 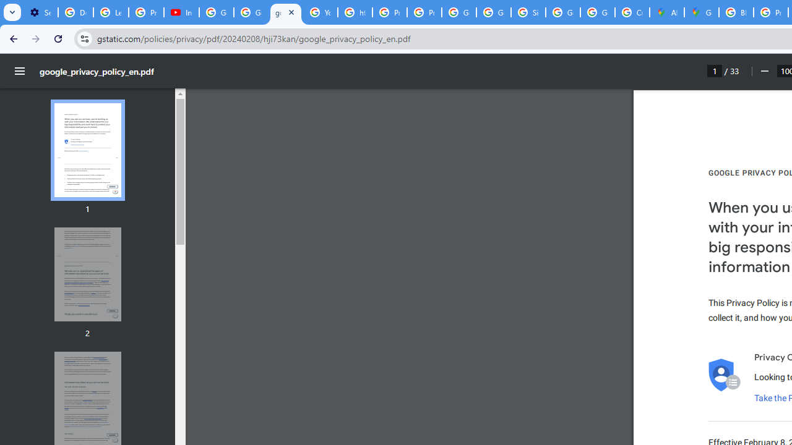 What do you see at coordinates (217, 12) in the screenshot?
I see `Google Account Help` at bounding box center [217, 12].